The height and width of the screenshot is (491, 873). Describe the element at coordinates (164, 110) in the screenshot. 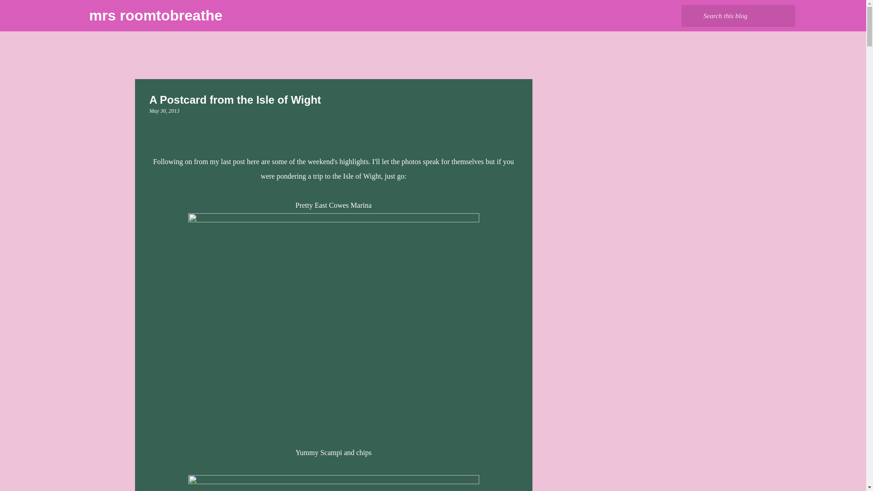

I see `May 30, 2013` at that location.